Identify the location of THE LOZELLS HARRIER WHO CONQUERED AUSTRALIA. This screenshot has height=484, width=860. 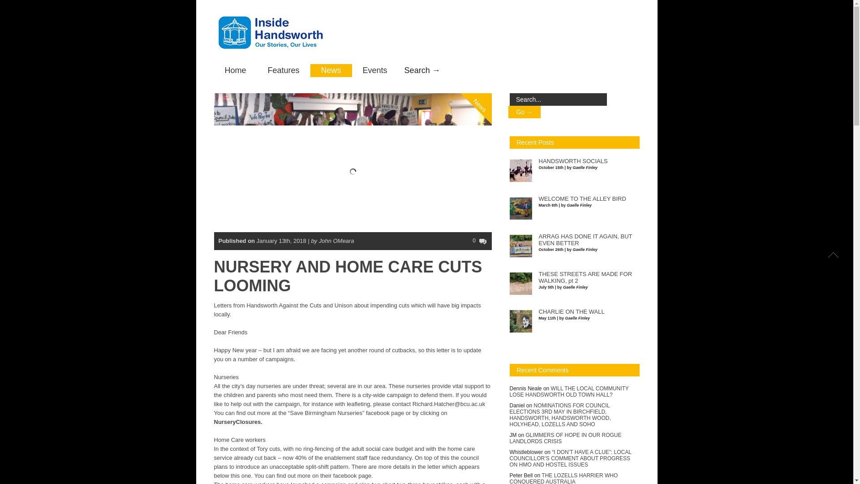
(564, 478).